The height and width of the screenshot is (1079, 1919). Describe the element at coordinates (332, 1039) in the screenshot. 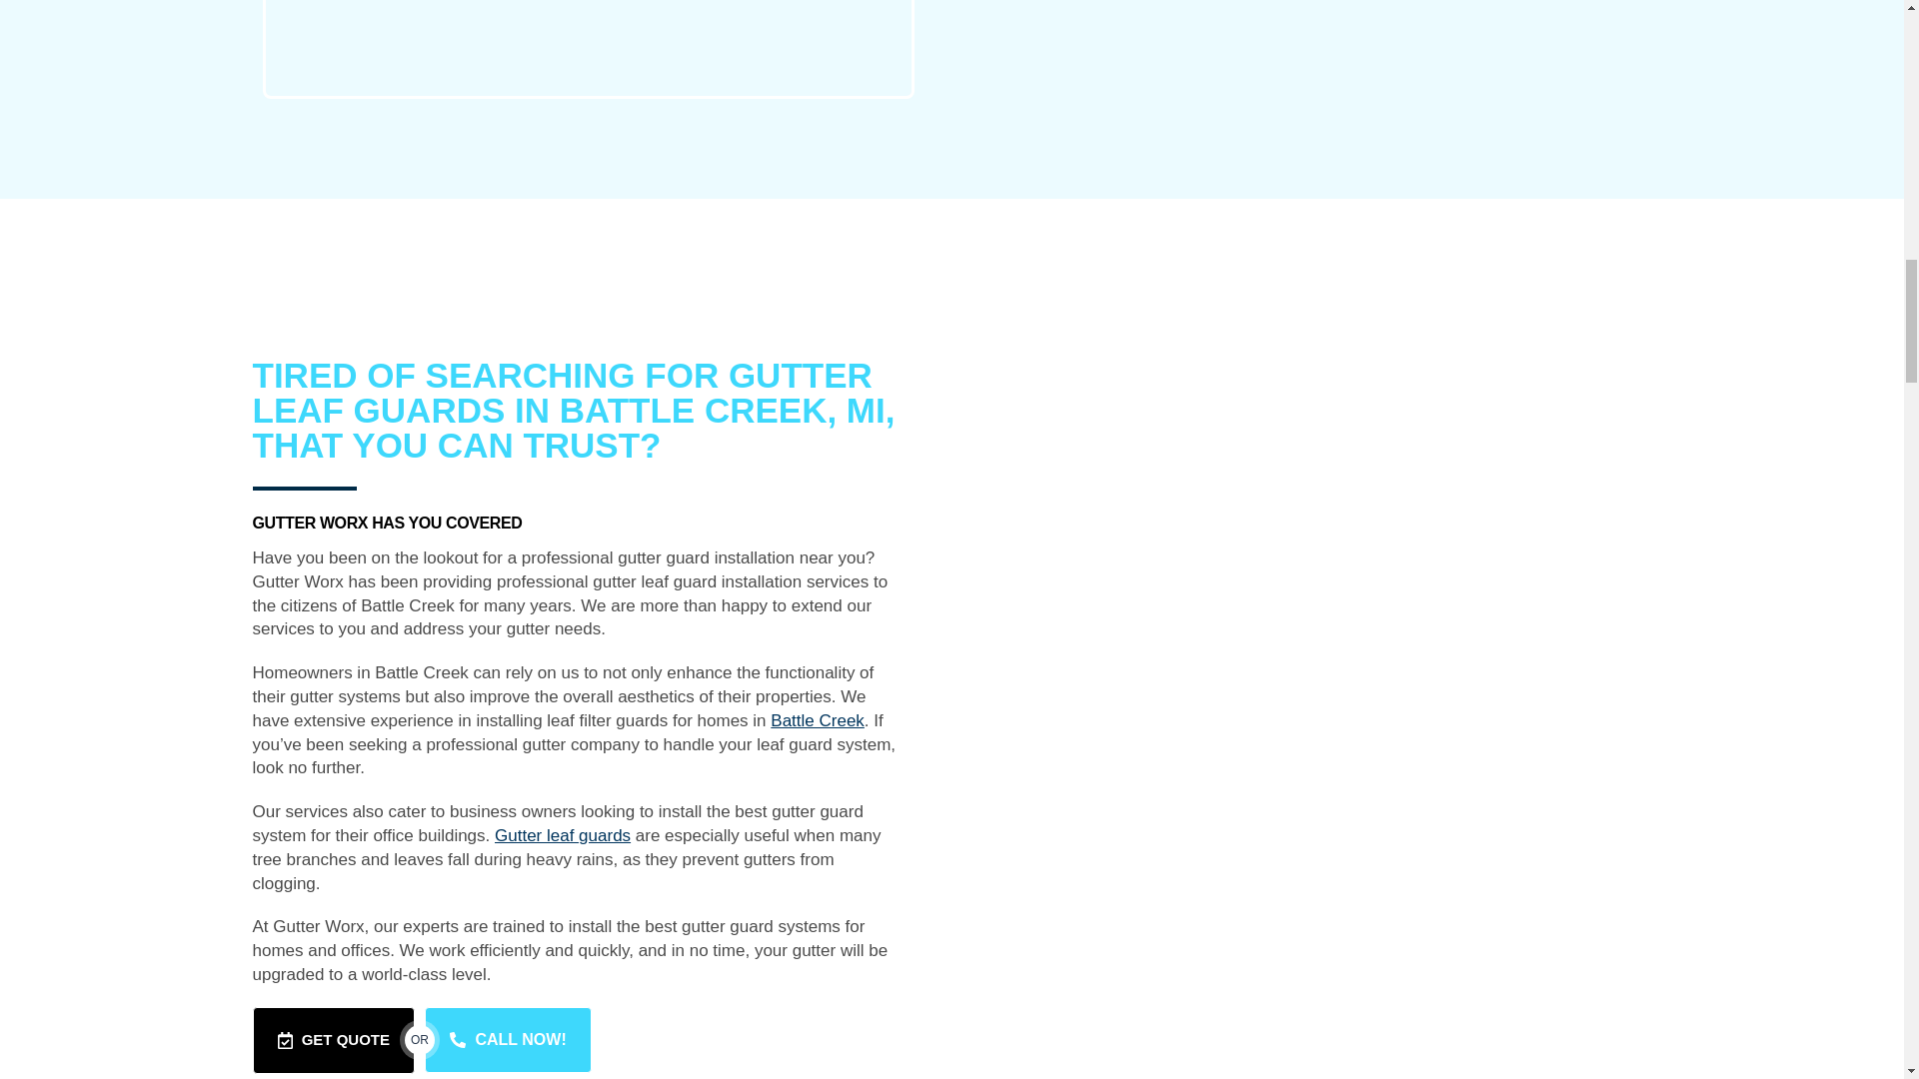

I see `GET QUOTE` at that location.